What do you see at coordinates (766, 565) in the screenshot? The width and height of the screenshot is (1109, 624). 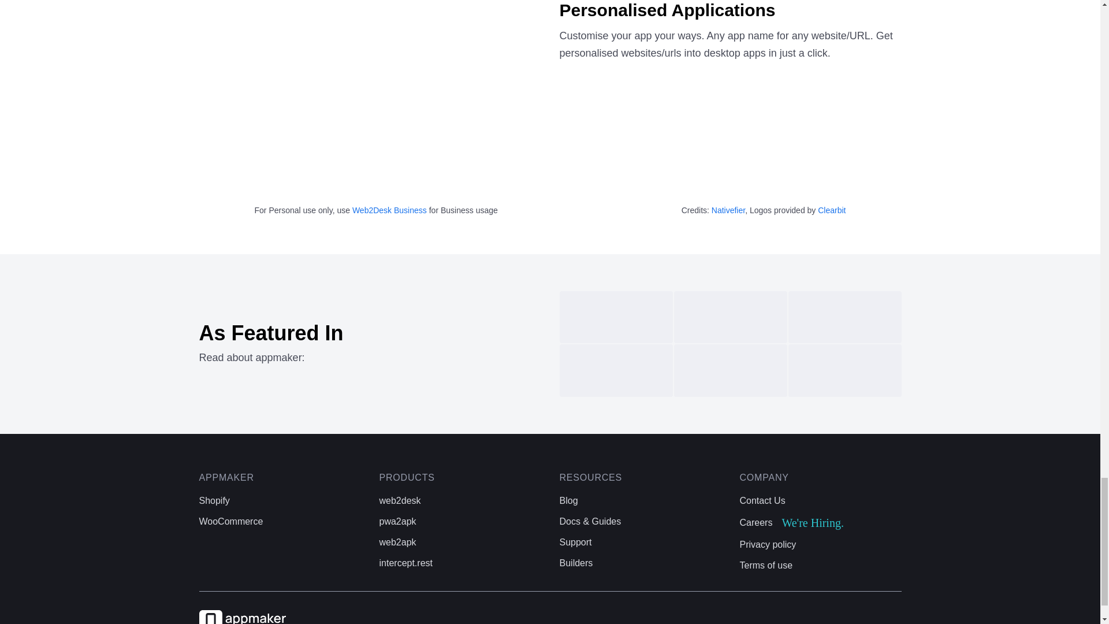 I see `Terms of use` at bounding box center [766, 565].